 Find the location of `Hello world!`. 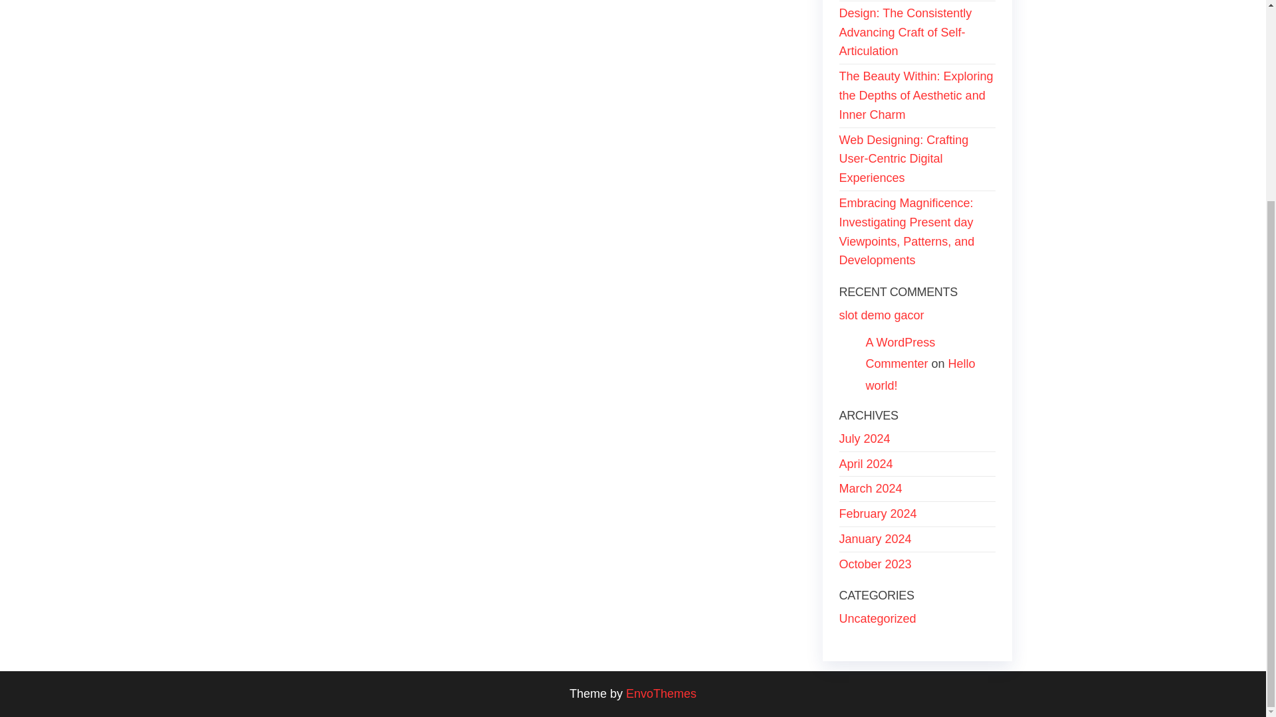

Hello world! is located at coordinates (920, 374).